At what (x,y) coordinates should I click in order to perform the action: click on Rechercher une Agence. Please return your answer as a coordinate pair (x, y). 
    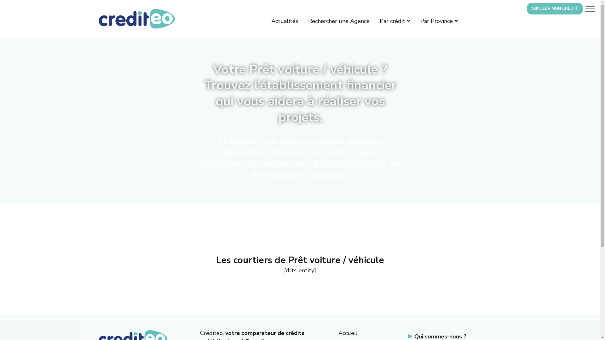
    Looking at the image, I should click on (339, 21).